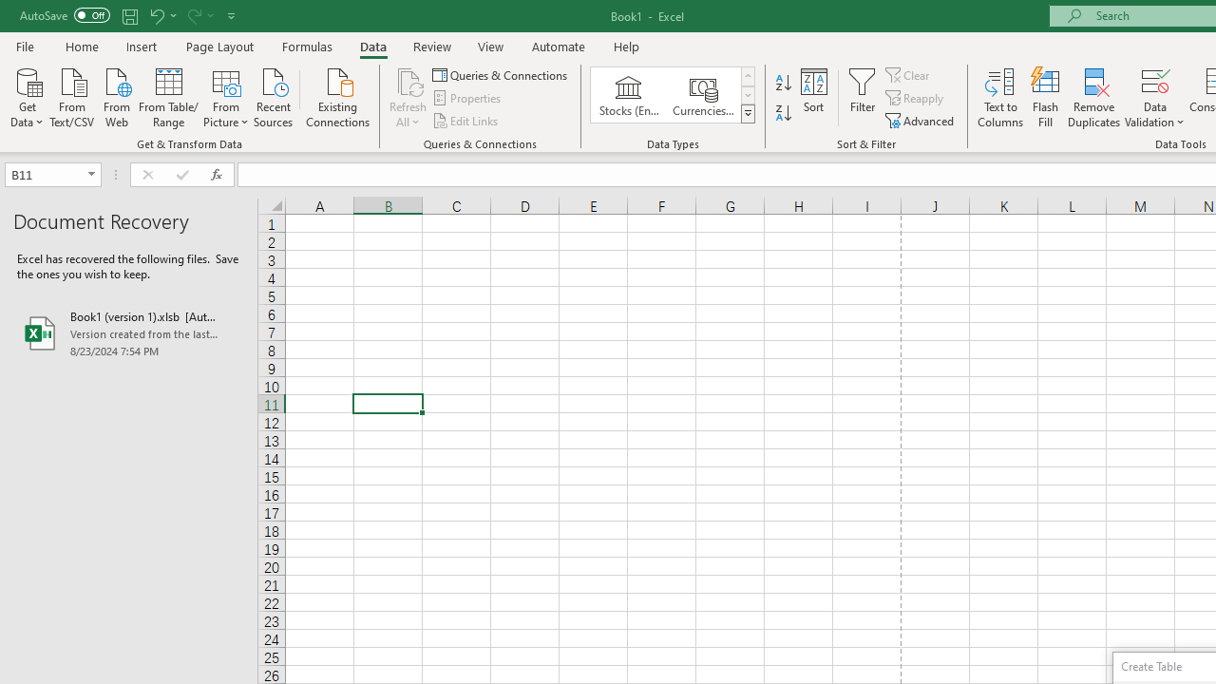 The width and height of the screenshot is (1216, 684). What do you see at coordinates (916, 99) in the screenshot?
I see `Reapply` at bounding box center [916, 99].